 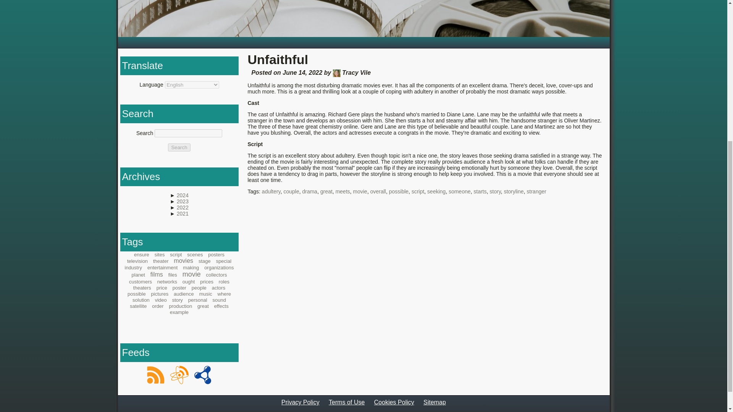 What do you see at coordinates (480, 191) in the screenshot?
I see `starts` at bounding box center [480, 191].